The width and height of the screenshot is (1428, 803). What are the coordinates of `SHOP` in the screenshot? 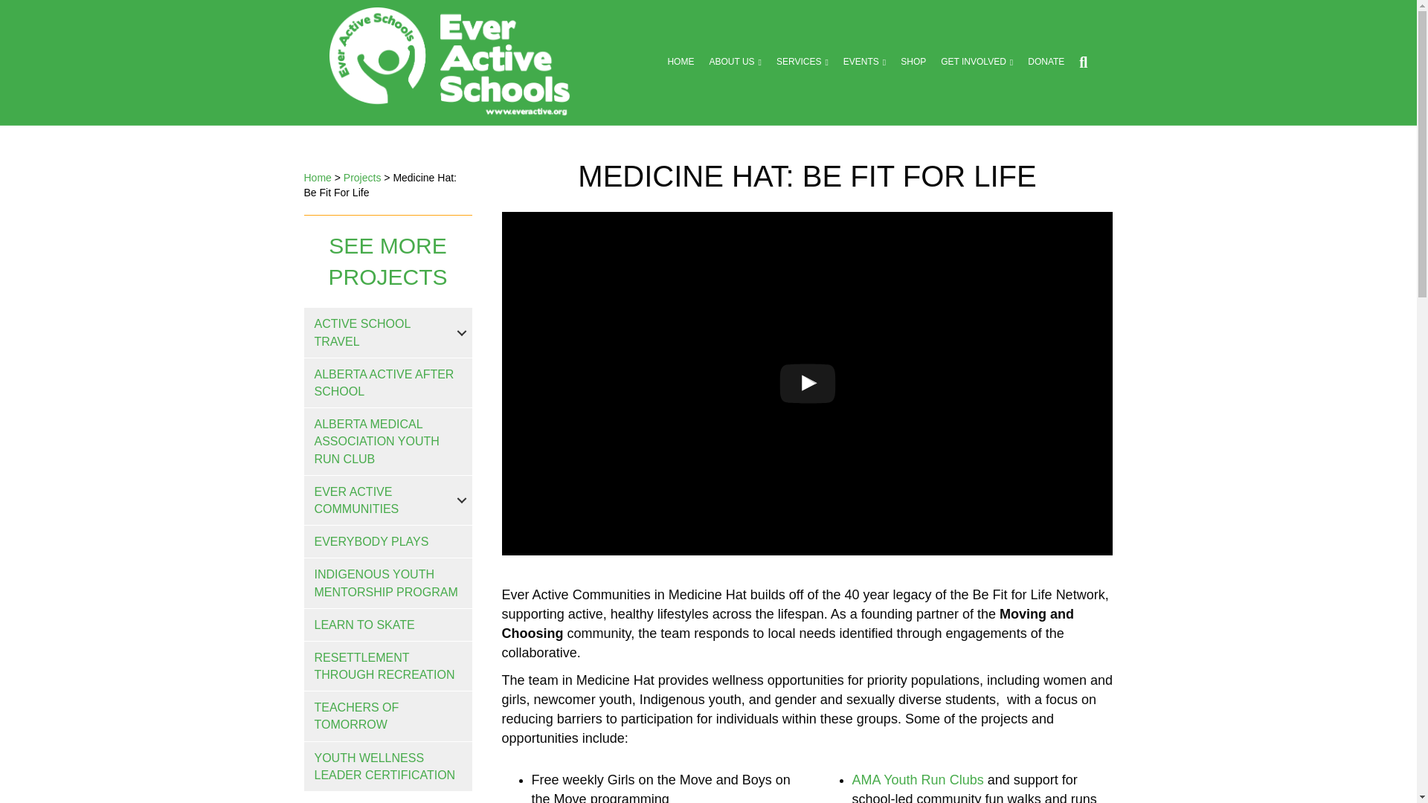 It's located at (913, 62).